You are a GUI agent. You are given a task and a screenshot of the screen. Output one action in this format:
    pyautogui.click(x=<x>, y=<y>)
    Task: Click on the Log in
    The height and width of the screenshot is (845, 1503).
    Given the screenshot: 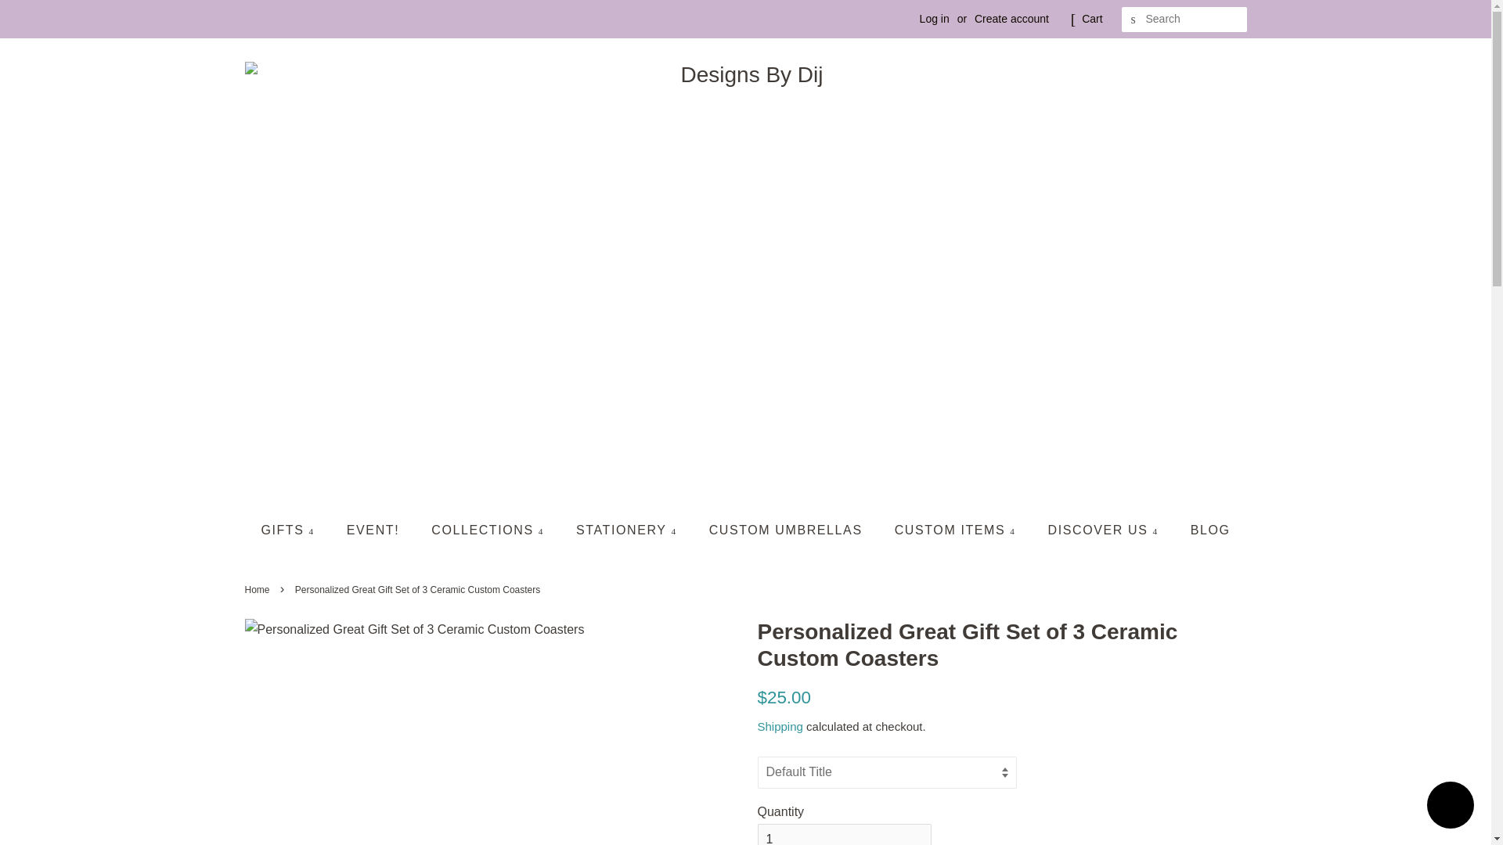 What is the action you would take?
    pyautogui.click(x=935, y=19)
    